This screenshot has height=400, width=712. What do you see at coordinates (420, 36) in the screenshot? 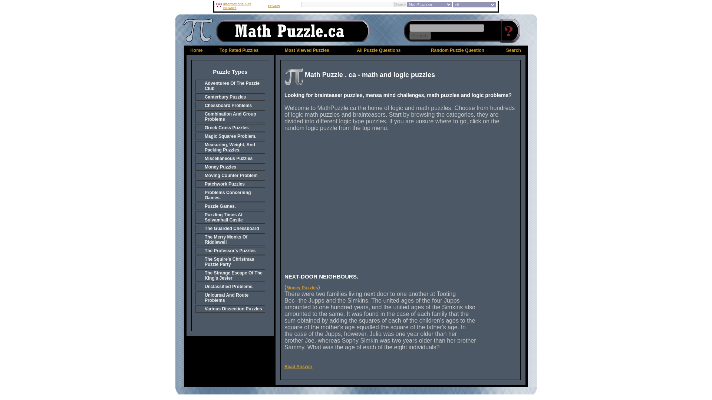
I see `Search` at bounding box center [420, 36].